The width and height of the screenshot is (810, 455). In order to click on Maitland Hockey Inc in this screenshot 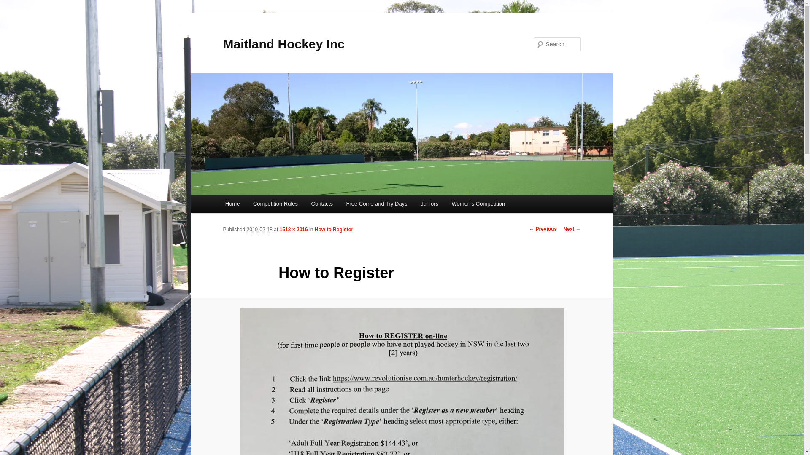, I will do `click(283, 44)`.